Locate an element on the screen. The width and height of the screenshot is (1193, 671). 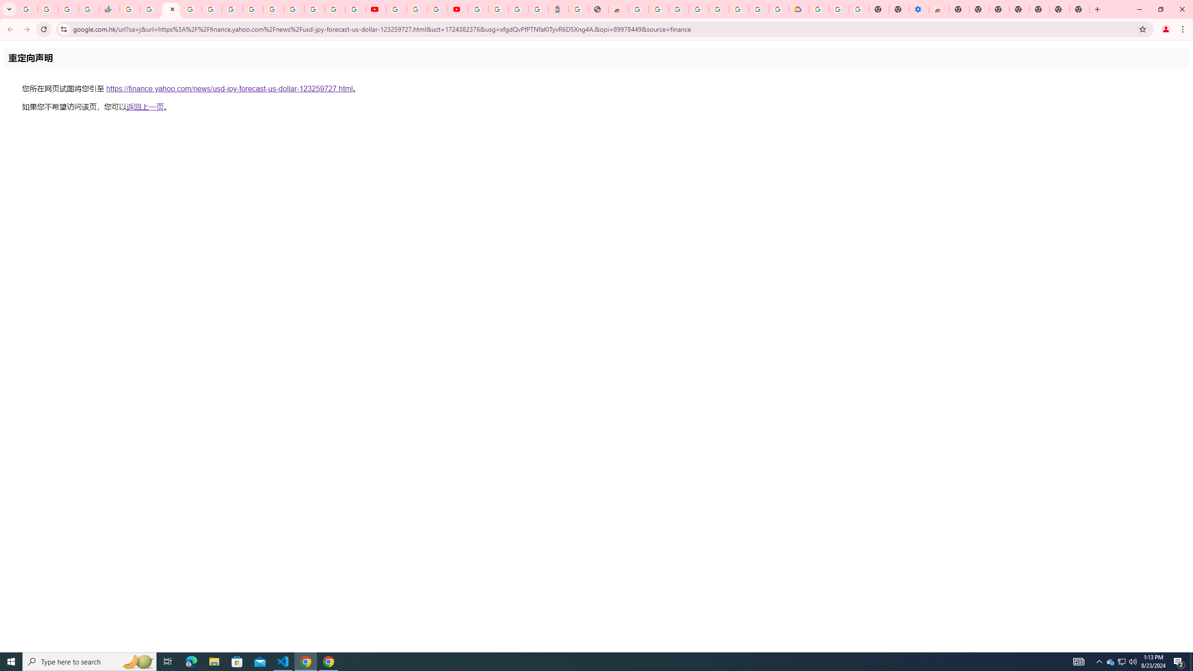
New Tab is located at coordinates (1079, 9).